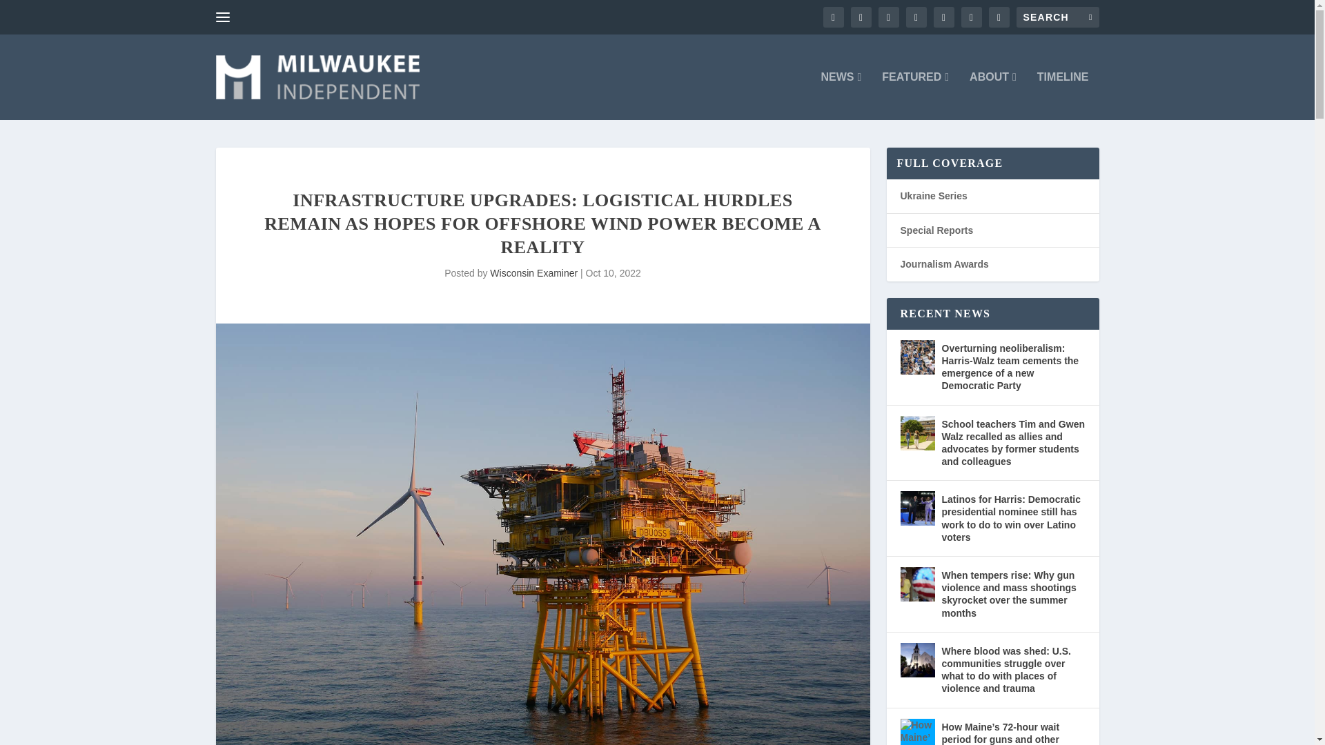  I want to click on Wisconsin Examiner, so click(534, 272).